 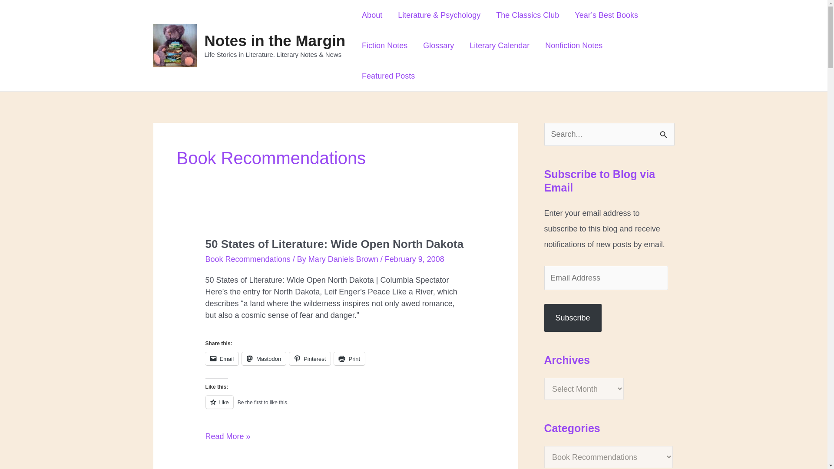 I want to click on Search, so click(x=665, y=132).